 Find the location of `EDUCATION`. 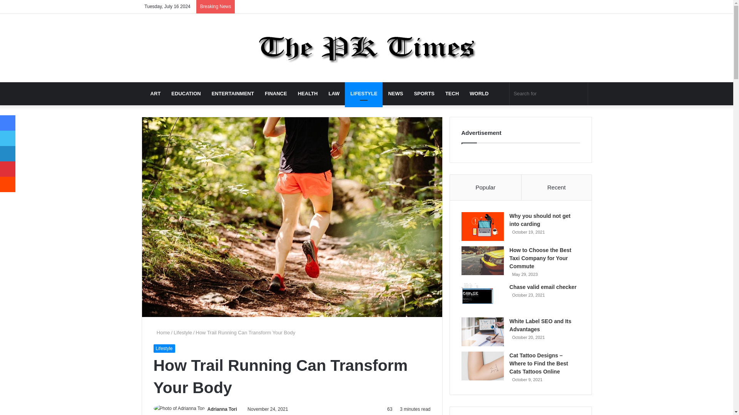

EDUCATION is located at coordinates (186, 94).